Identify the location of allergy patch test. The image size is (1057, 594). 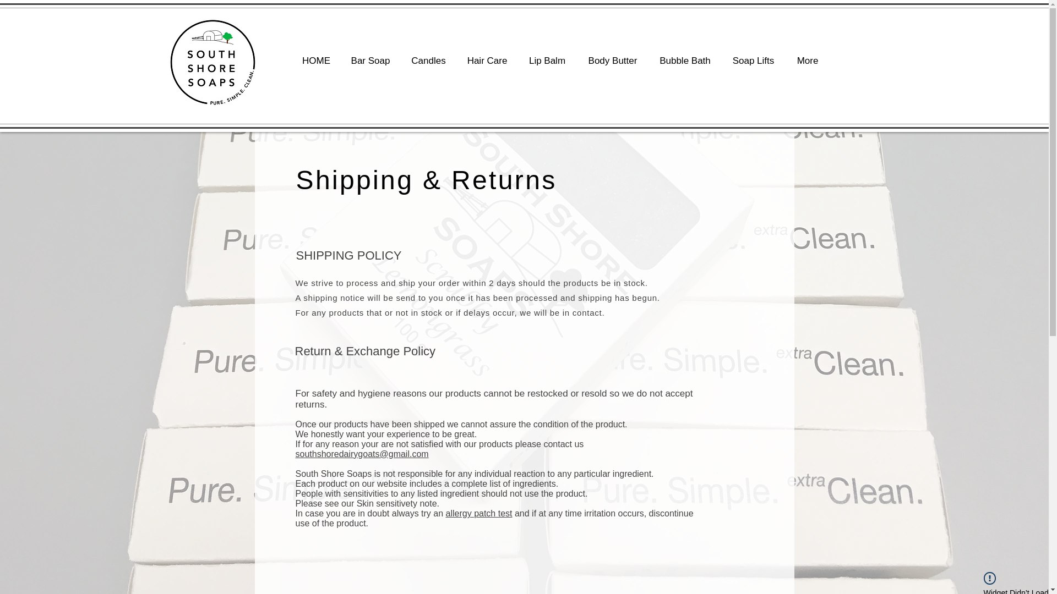
(479, 513).